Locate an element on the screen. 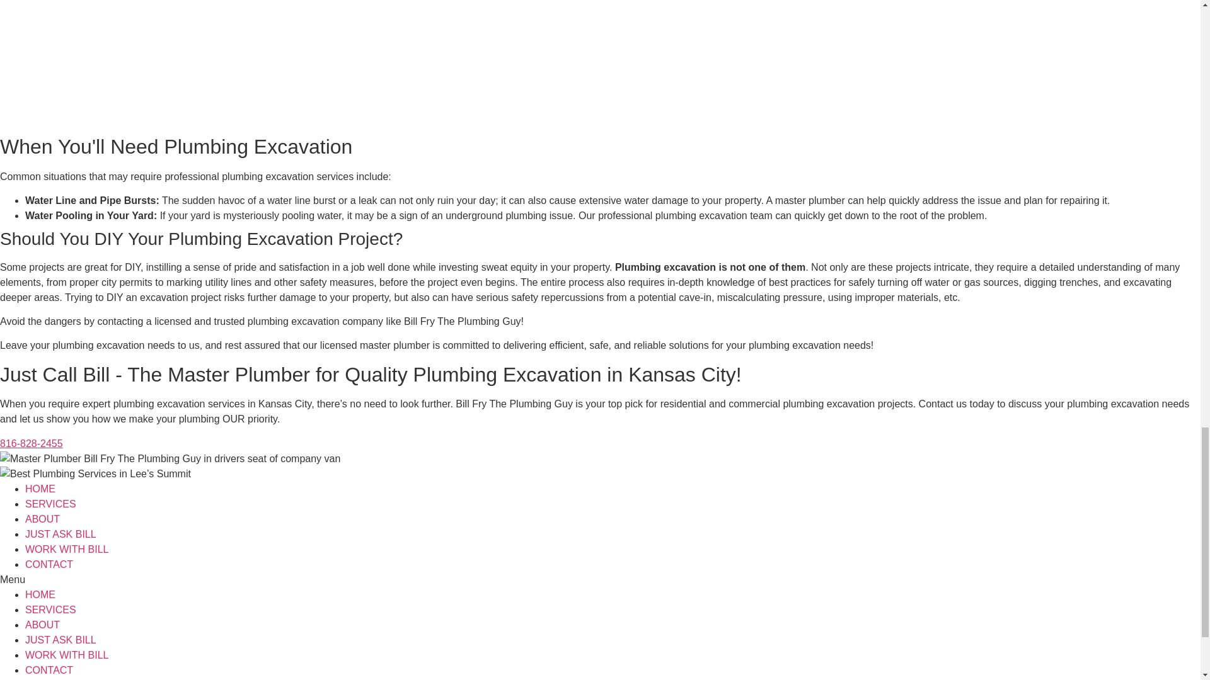 This screenshot has height=680, width=1210. WORK WITH BILL is located at coordinates (67, 549).